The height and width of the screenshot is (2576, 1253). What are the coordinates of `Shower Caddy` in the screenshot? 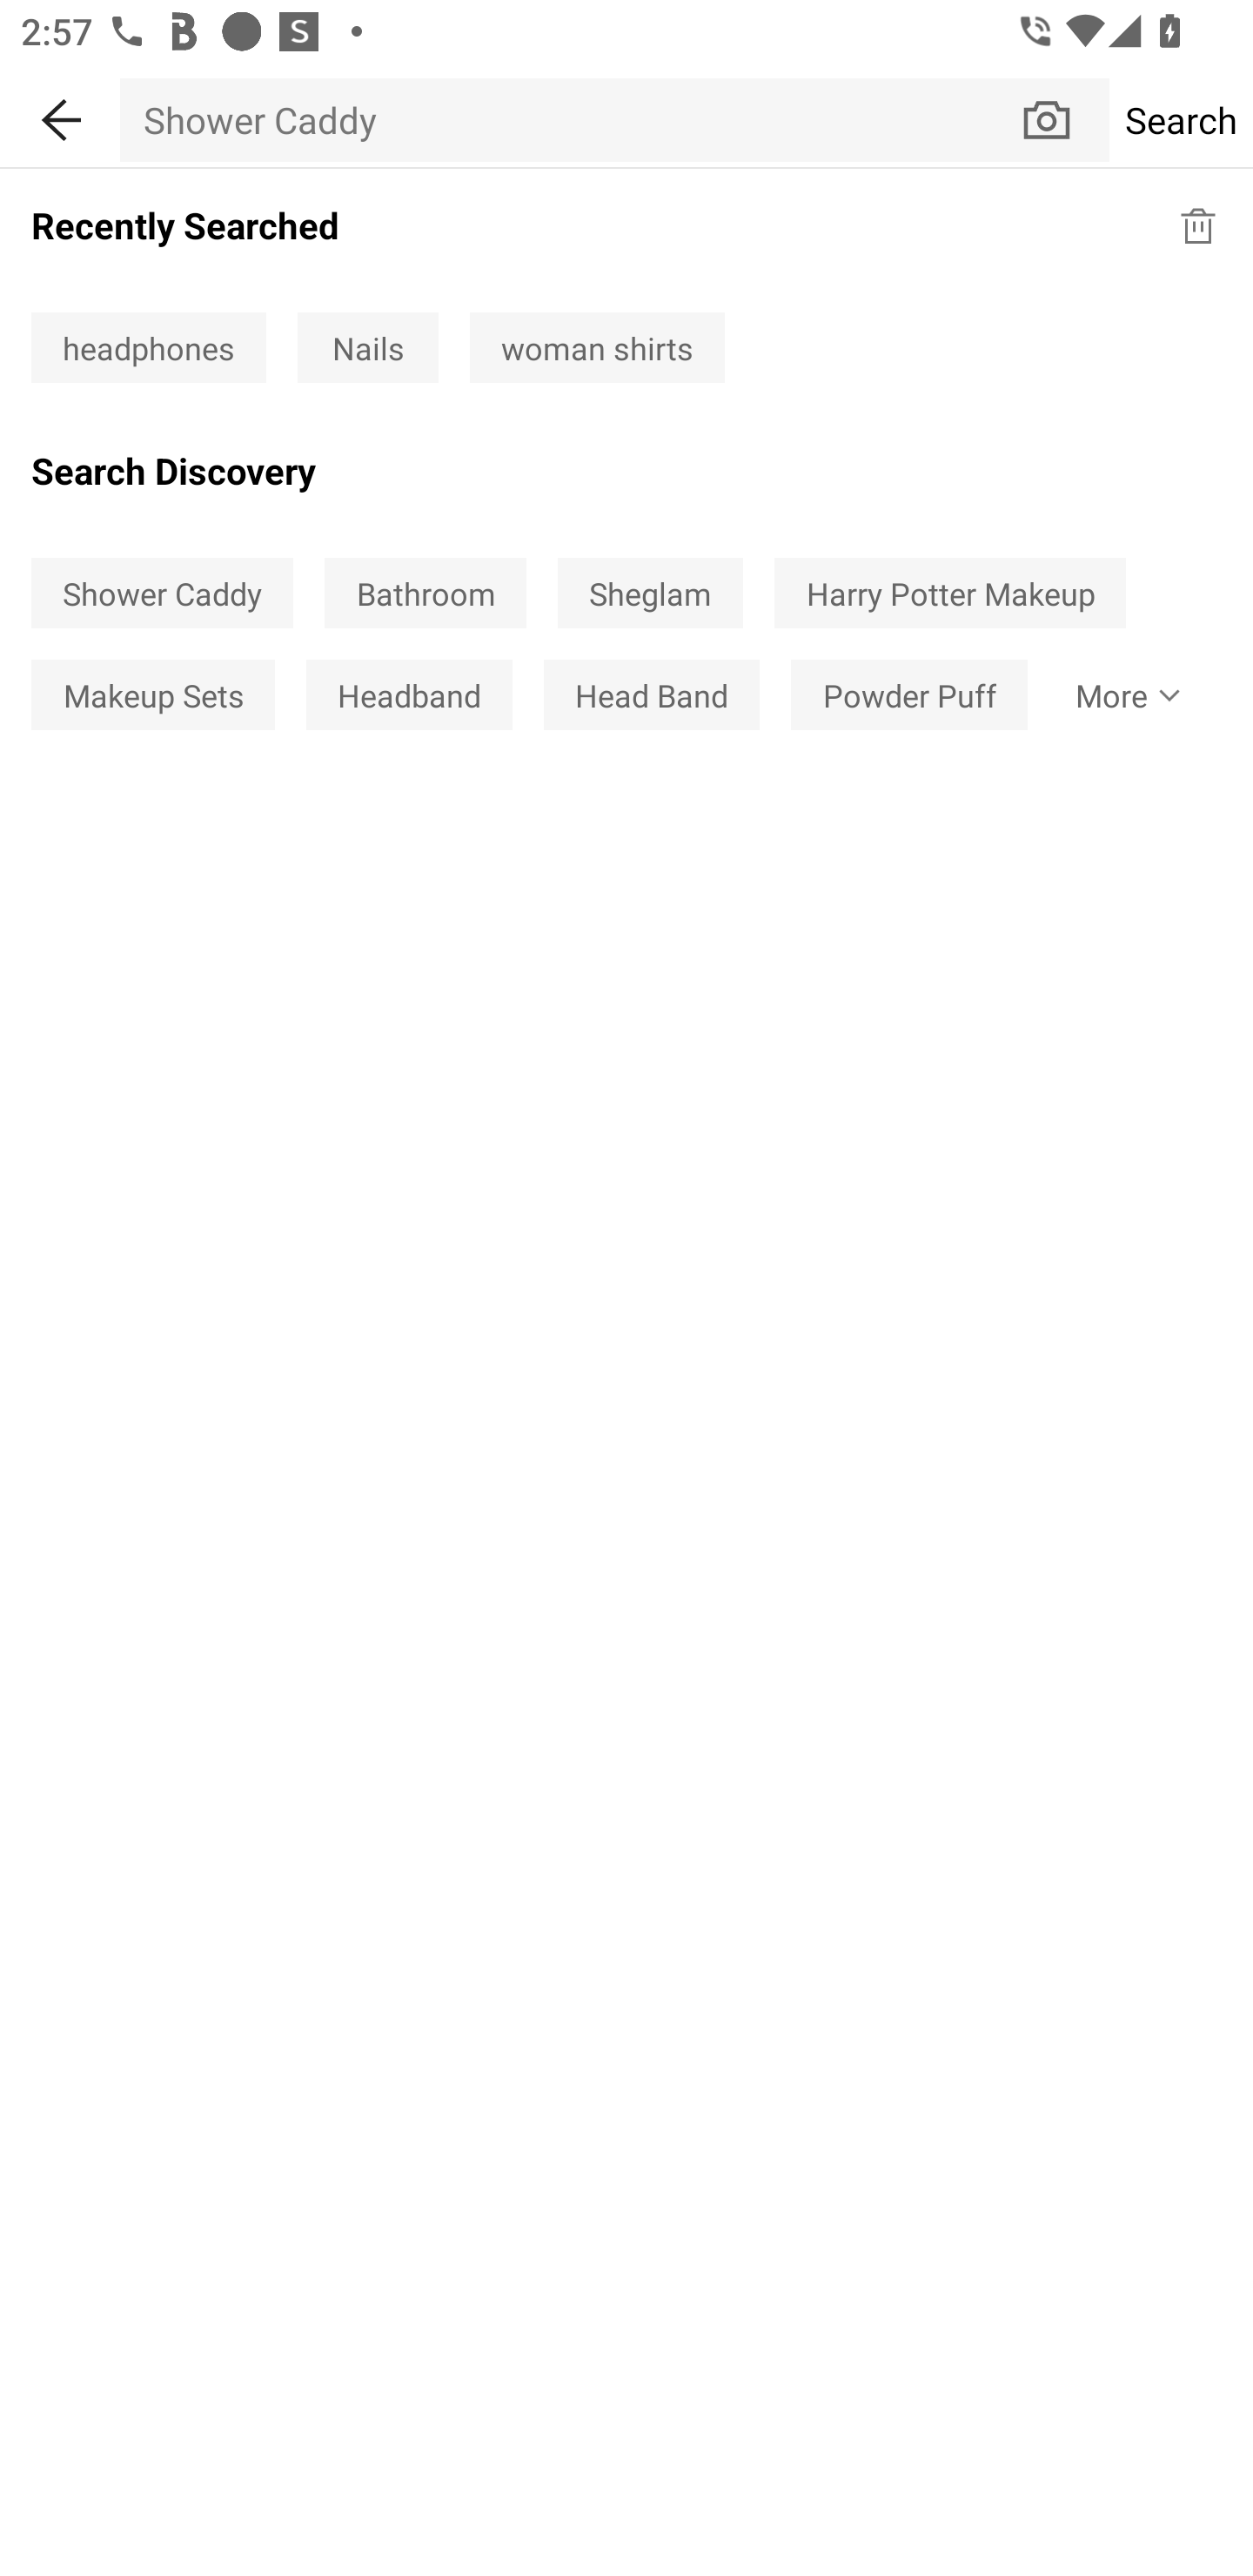 It's located at (569, 119).